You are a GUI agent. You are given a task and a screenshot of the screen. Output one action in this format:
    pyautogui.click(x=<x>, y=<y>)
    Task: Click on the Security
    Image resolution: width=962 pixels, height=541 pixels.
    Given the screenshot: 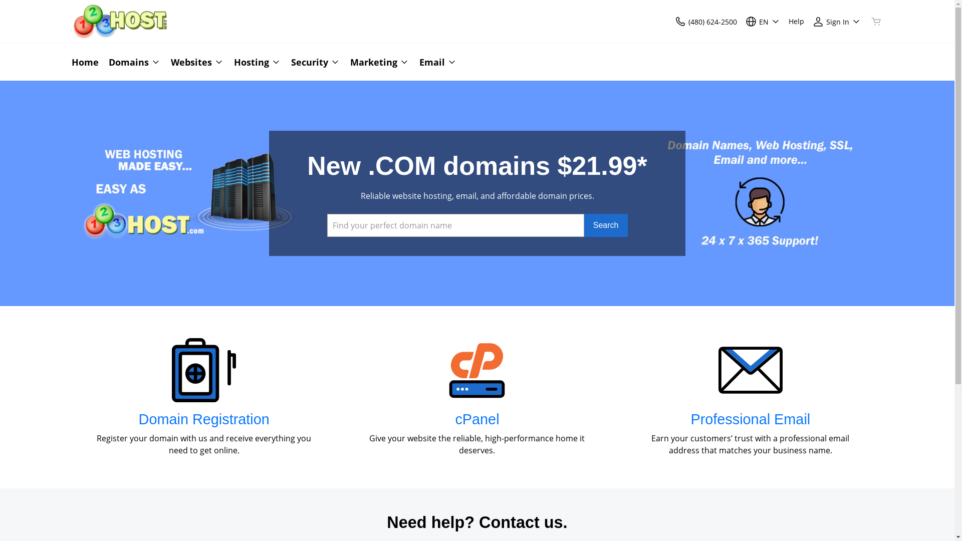 What is the action you would take?
    pyautogui.click(x=315, y=62)
    